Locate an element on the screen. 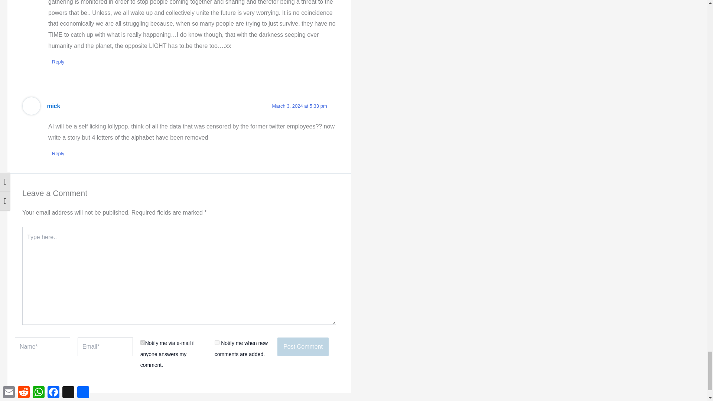 This screenshot has height=401, width=713. Post Comment is located at coordinates (303, 346).